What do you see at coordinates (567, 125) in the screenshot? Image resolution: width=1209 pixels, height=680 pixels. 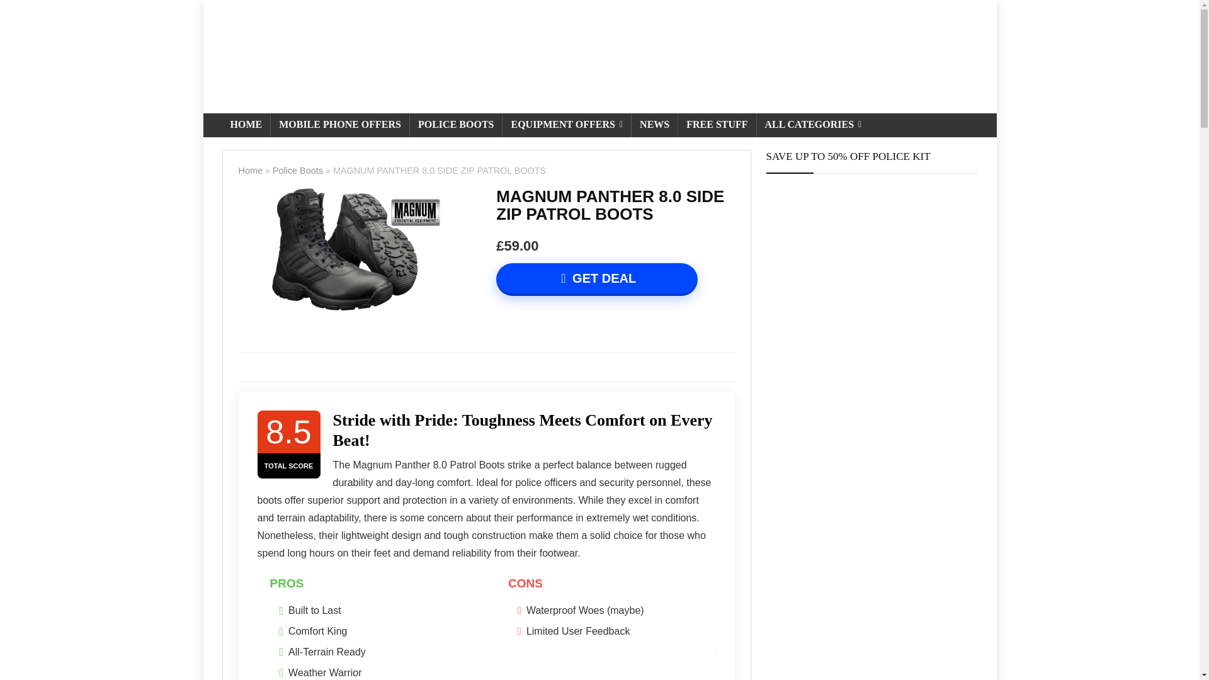 I see `EQUIPMENT OFFERS` at bounding box center [567, 125].